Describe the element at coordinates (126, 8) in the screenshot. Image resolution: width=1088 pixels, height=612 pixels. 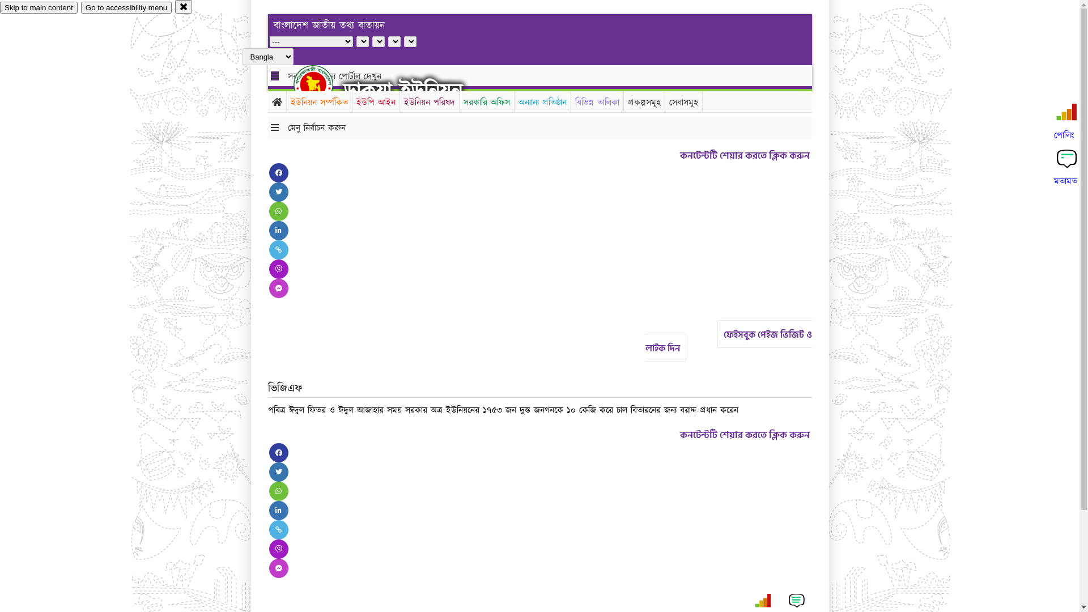
I see `Go to accessibility menu` at that location.